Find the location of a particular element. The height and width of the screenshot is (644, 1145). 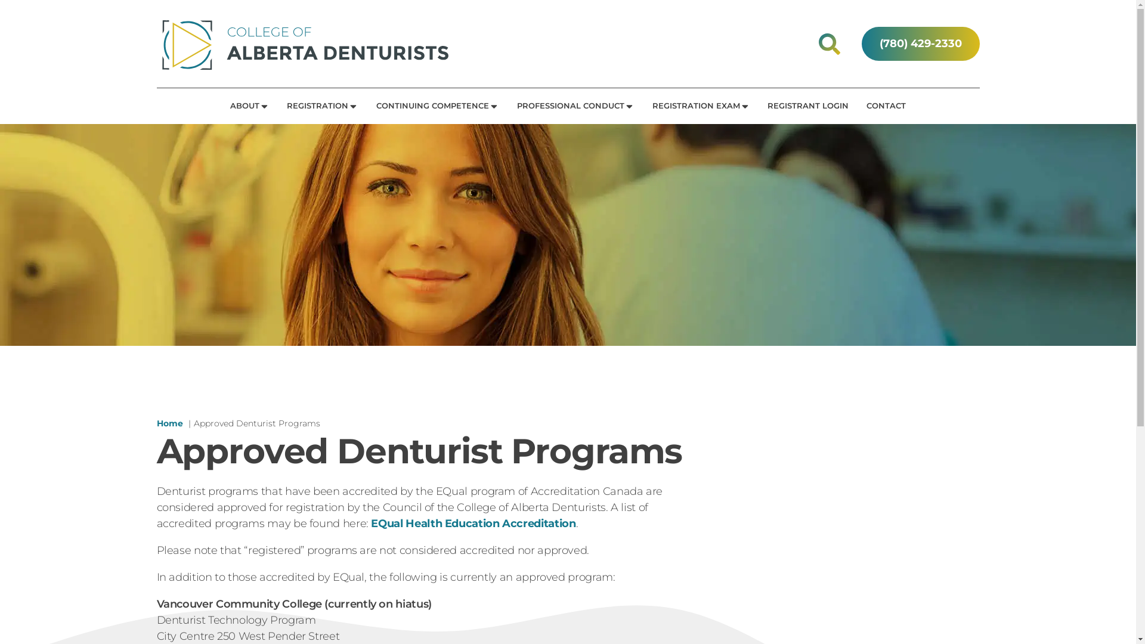

REGISTRATION EXAM is located at coordinates (701, 106).